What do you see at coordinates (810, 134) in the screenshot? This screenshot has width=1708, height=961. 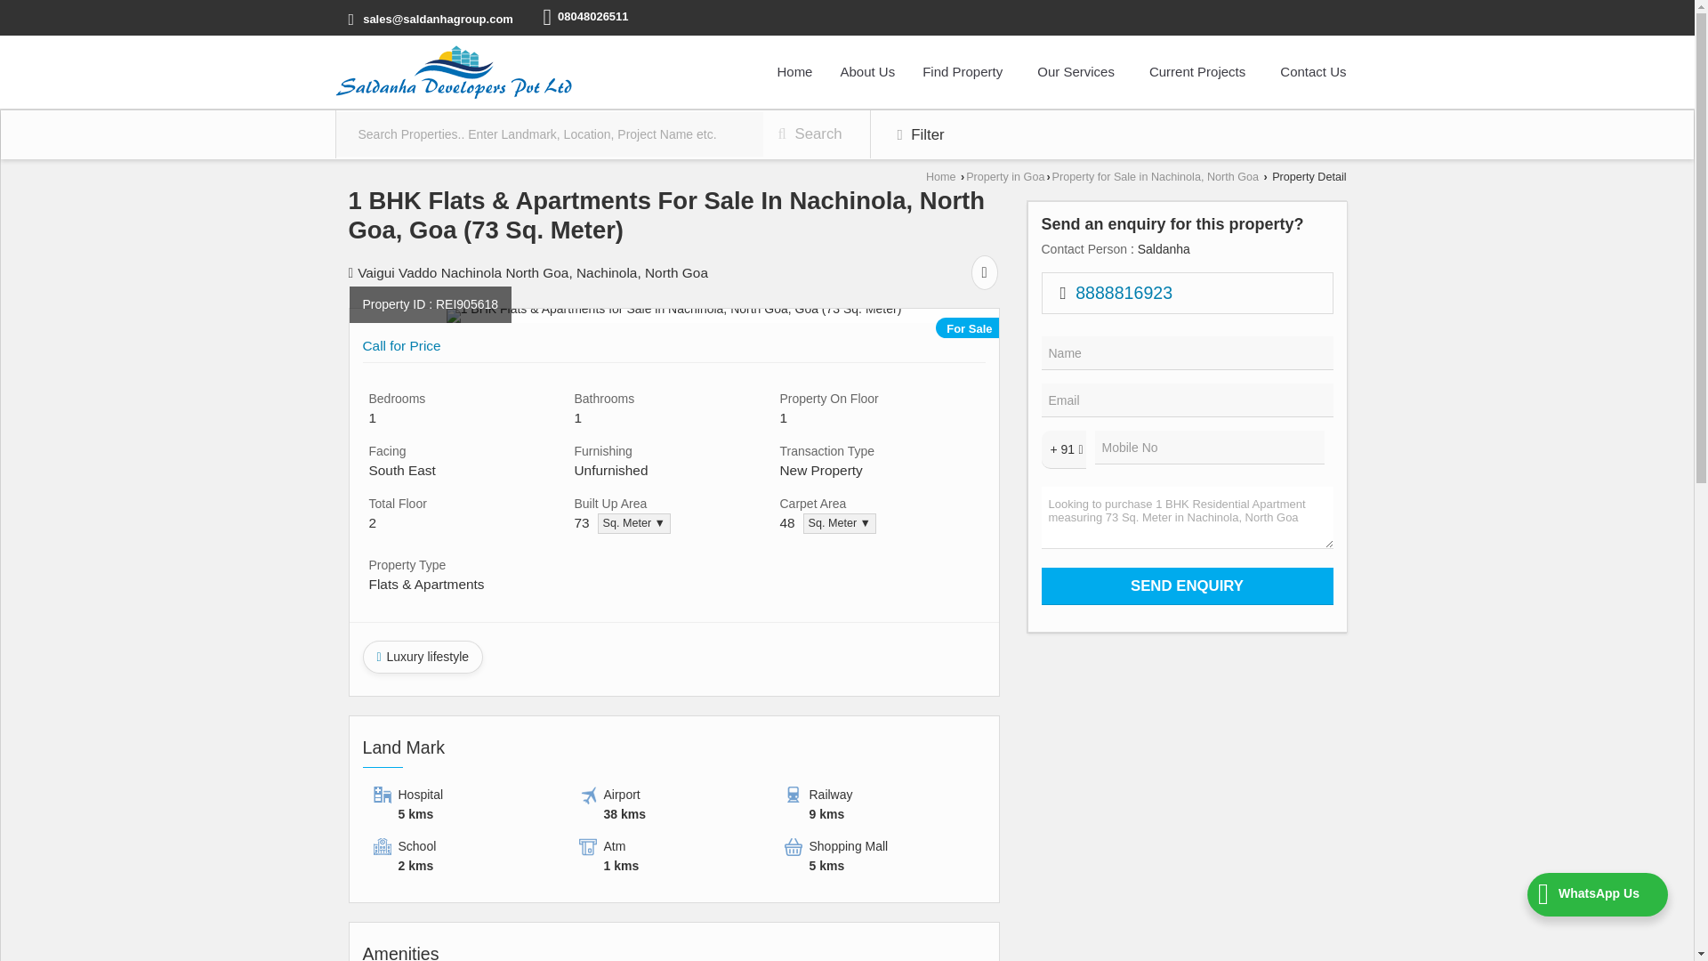 I see `Search` at bounding box center [810, 134].